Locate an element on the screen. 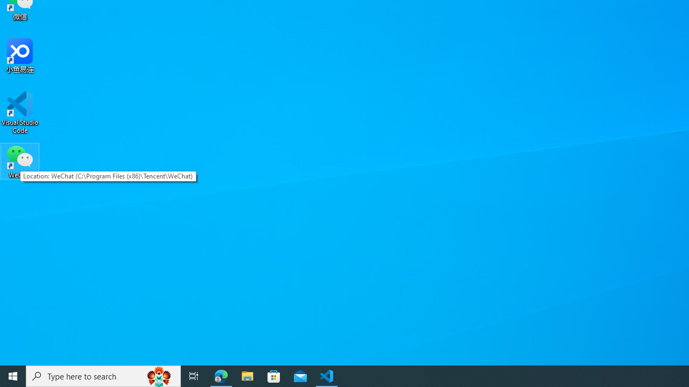 The image size is (689, 387). Search highlights icon opens search home window is located at coordinates (159, 376).